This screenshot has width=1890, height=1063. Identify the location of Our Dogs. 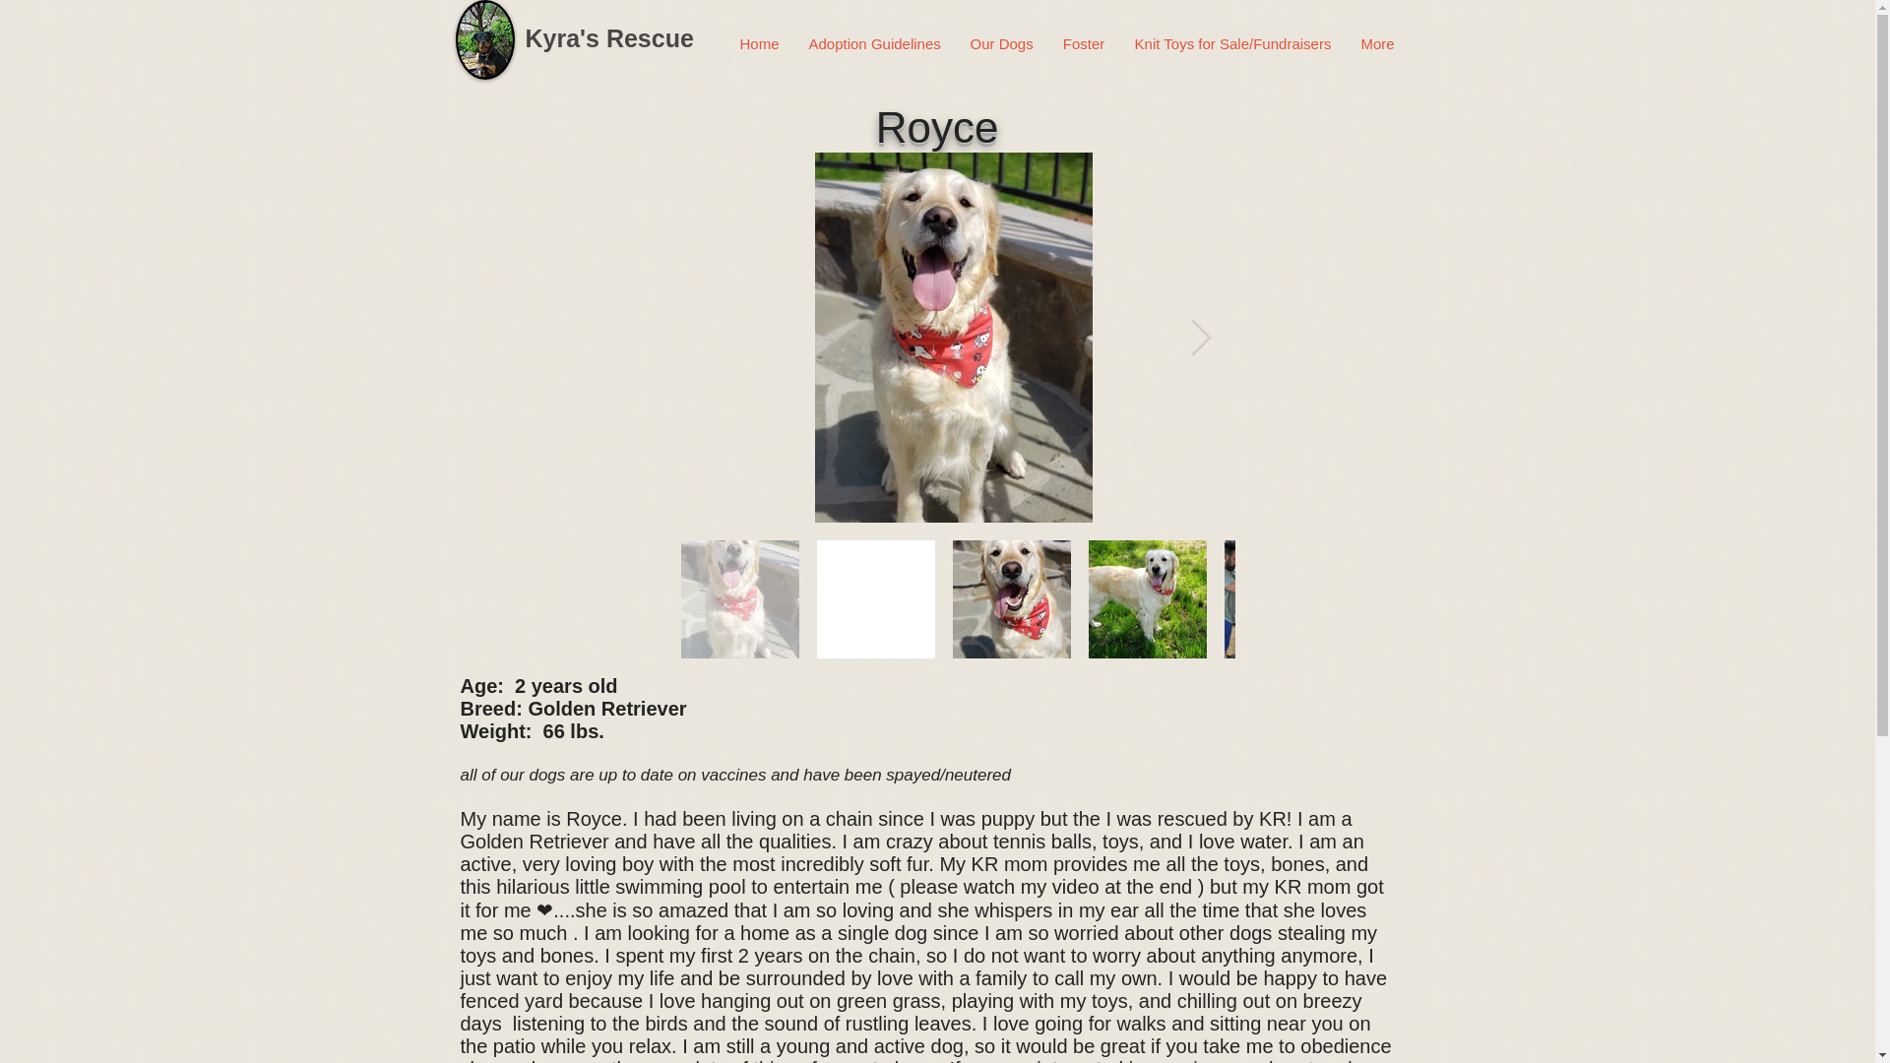
(1000, 44).